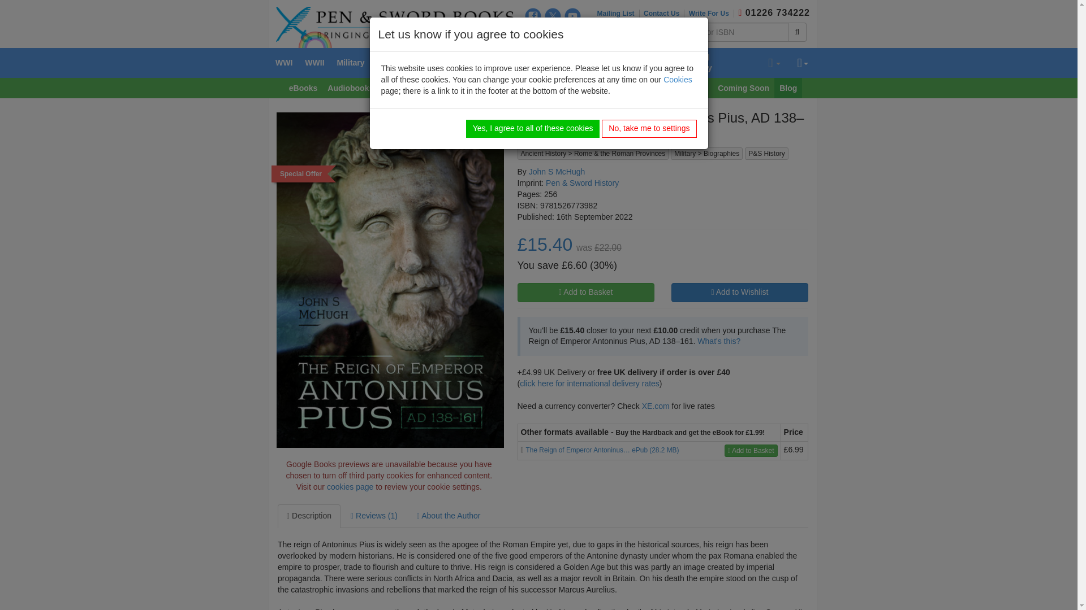 The image size is (1086, 610). What do you see at coordinates (774, 63) in the screenshot?
I see `Your basket is empty` at bounding box center [774, 63].